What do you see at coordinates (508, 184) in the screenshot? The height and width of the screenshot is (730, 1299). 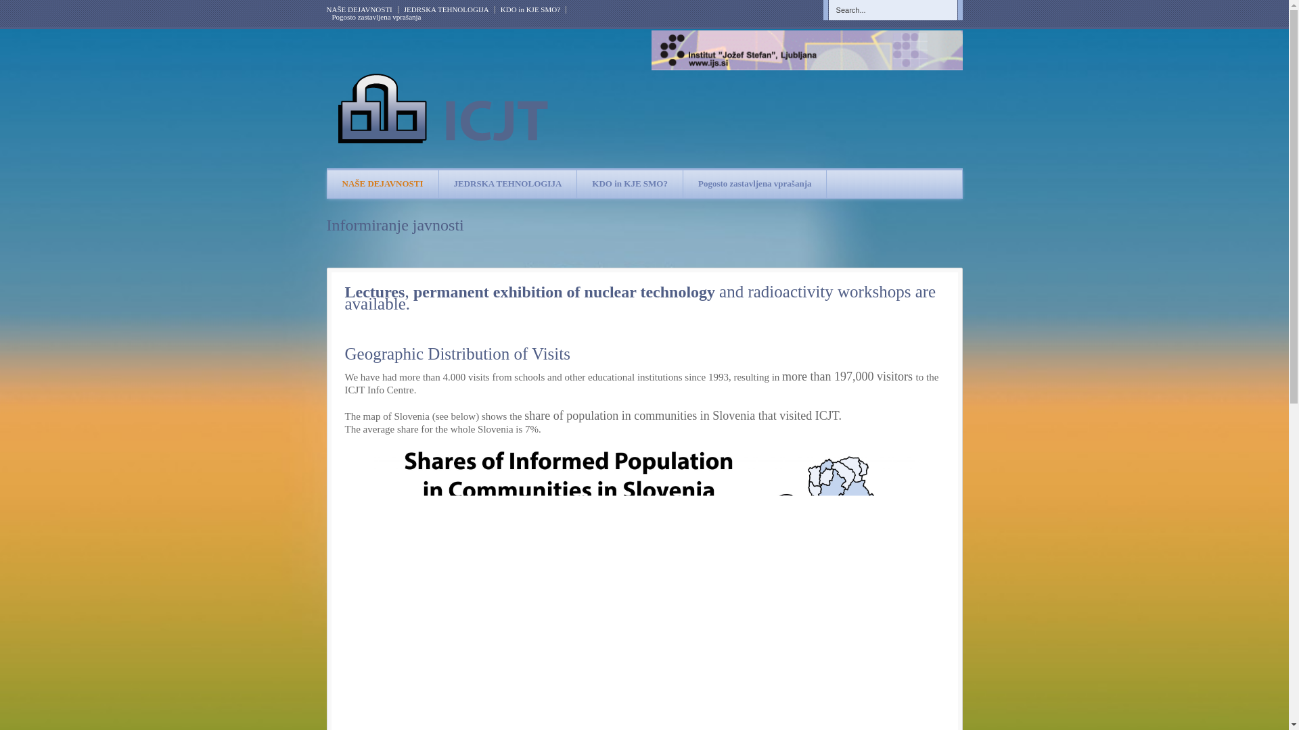 I see `JEDRSKA TEHNOLOGIJA` at bounding box center [508, 184].